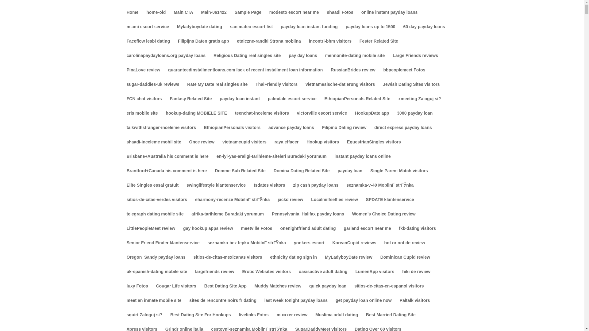  I want to click on Fester Related Site, so click(379, 46).